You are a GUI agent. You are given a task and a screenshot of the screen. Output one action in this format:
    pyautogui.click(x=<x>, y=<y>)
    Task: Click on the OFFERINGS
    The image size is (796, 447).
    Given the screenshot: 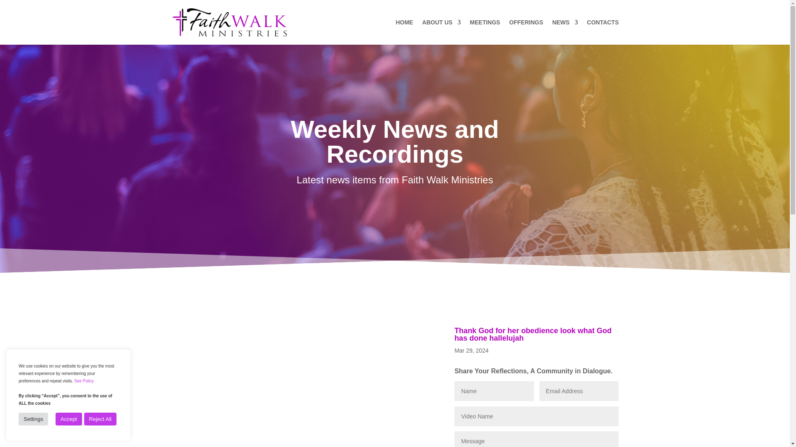 What is the action you would take?
    pyautogui.click(x=526, y=32)
    